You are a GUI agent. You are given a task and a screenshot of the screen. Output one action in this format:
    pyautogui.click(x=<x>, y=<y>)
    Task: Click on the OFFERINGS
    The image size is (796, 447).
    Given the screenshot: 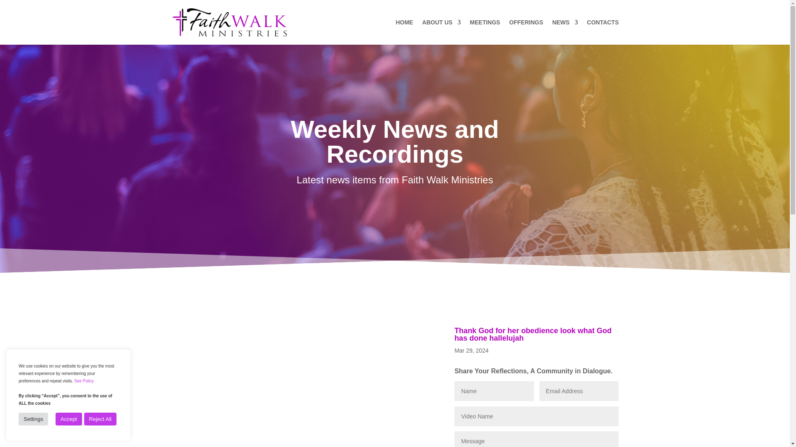 What is the action you would take?
    pyautogui.click(x=526, y=32)
    